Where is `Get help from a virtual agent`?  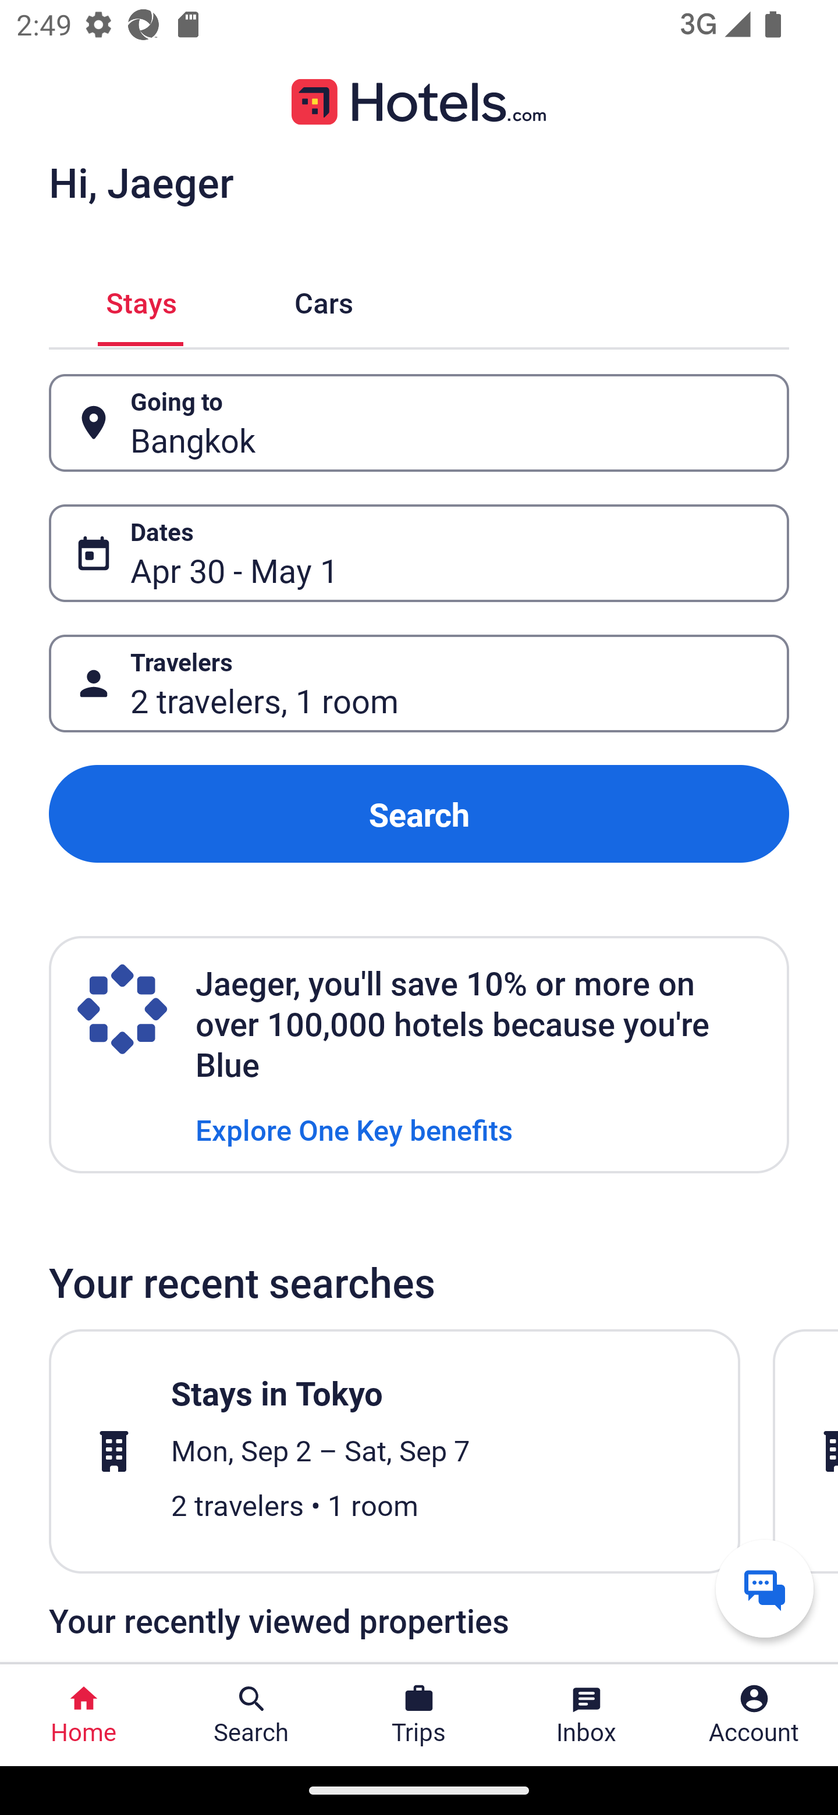 Get help from a virtual agent is located at coordinates (765, 1588).